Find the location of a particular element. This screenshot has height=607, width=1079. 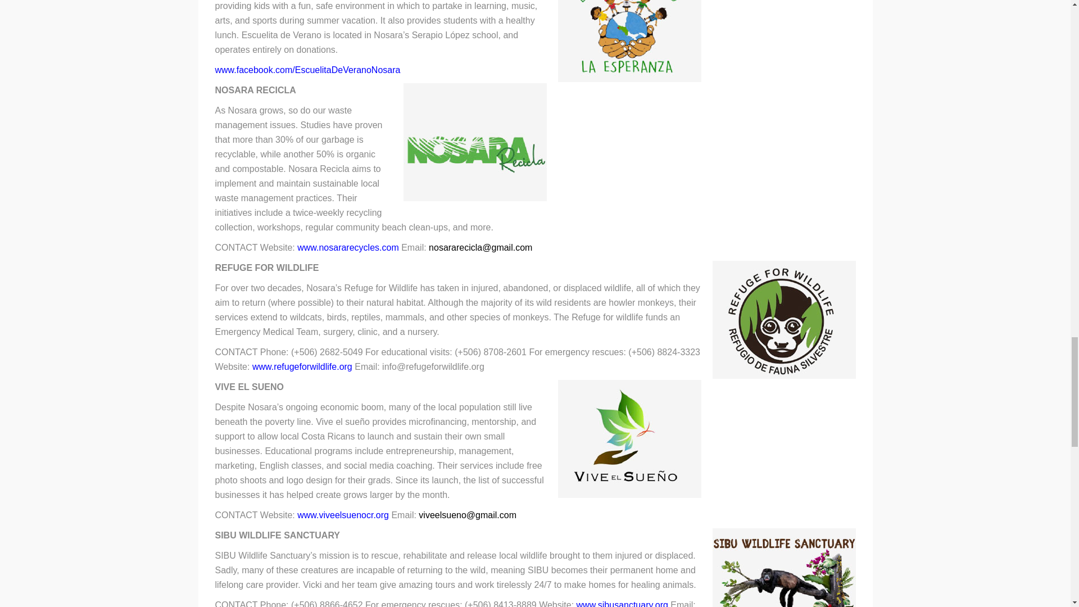

www.nosararecycles.com is located at coordinates (350, 247).